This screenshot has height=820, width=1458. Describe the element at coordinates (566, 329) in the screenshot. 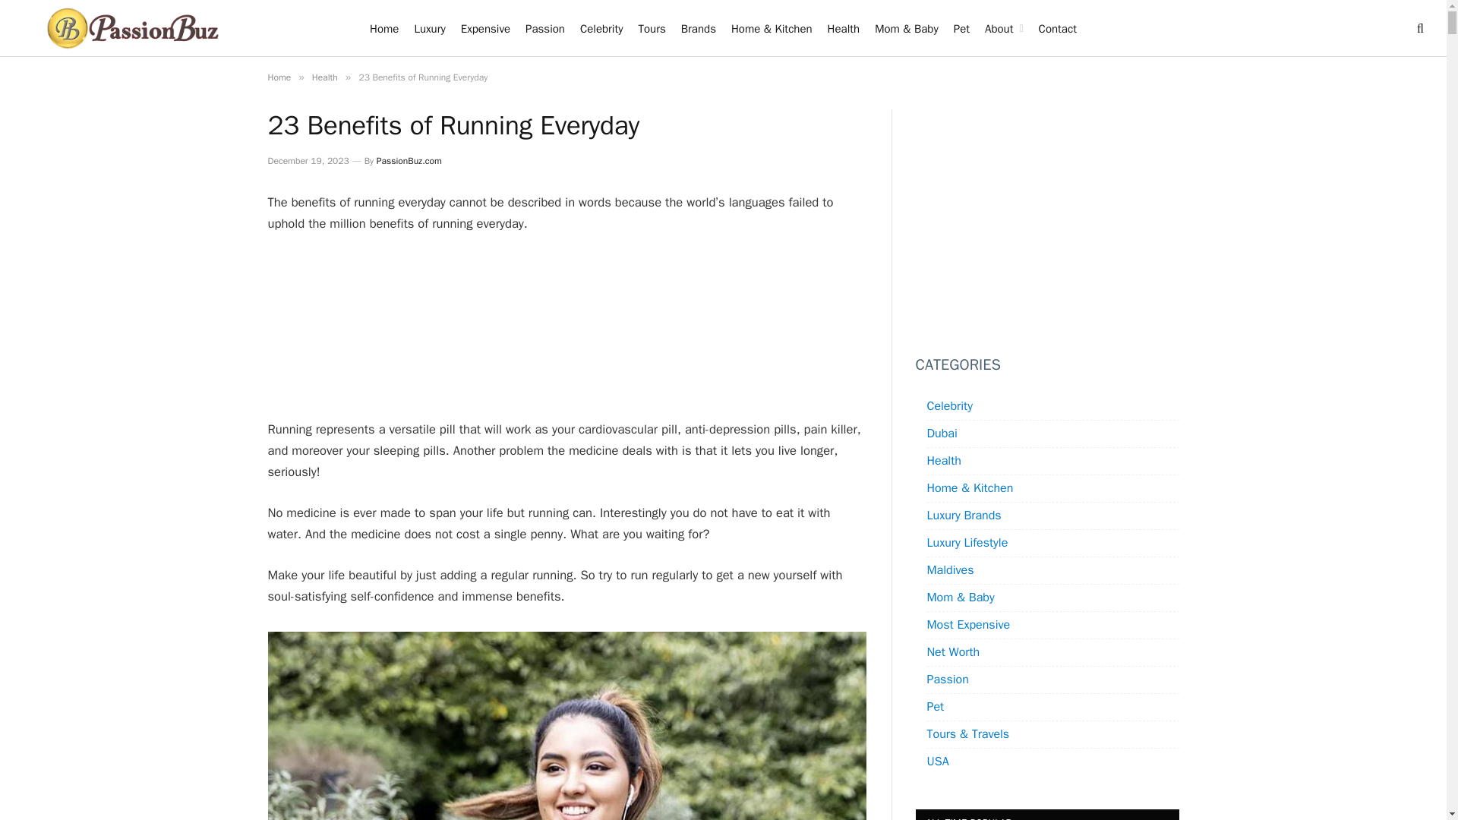

I see `Advertisement` at that location.